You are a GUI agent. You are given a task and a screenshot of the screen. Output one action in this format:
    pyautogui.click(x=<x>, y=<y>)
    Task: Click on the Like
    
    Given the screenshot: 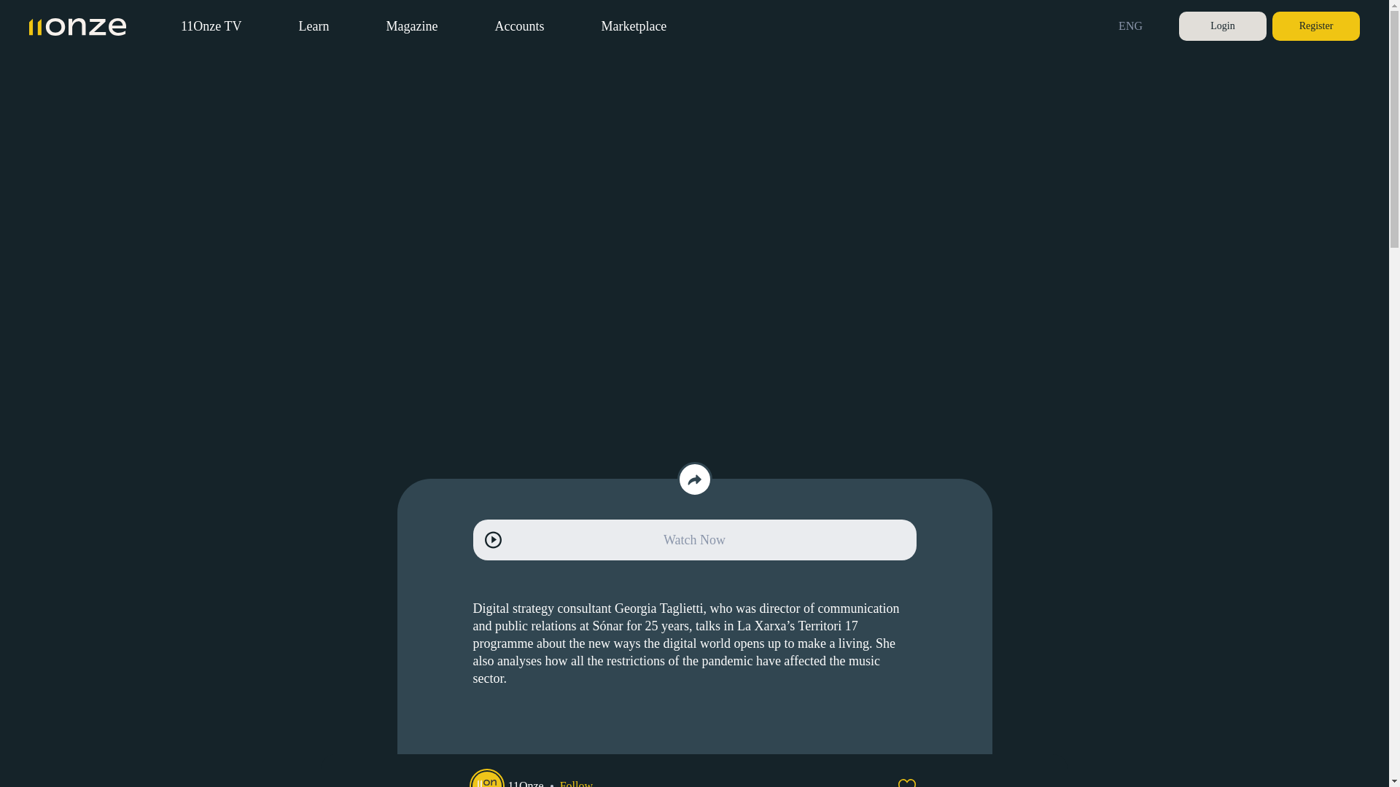 What is the action you would take?
    pyautogui.click(x=907, y=783)
    